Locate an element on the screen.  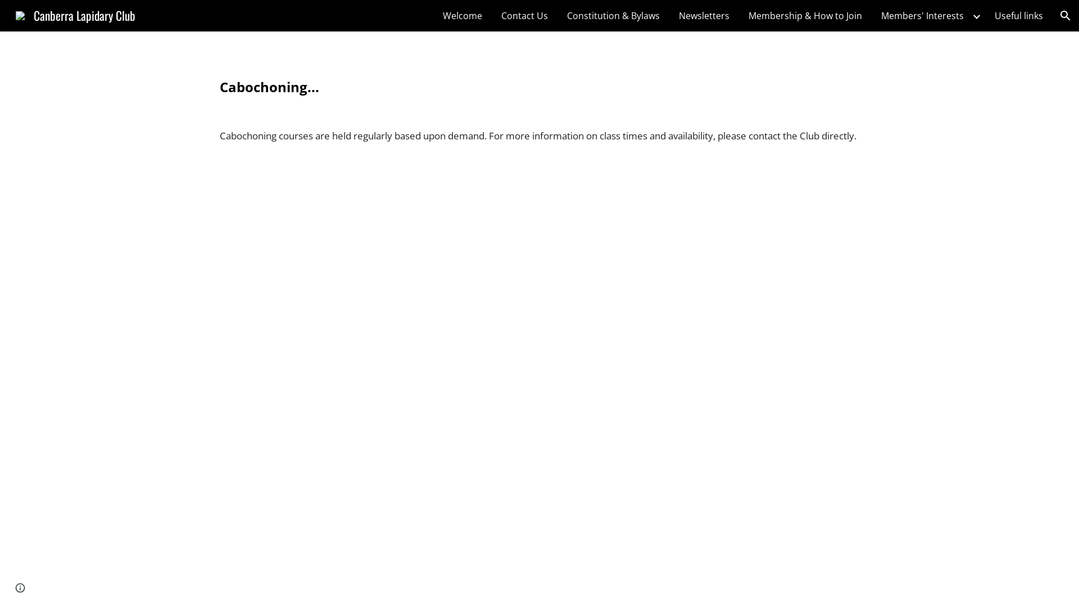
Newsletters is located at coordinates (704, 16).